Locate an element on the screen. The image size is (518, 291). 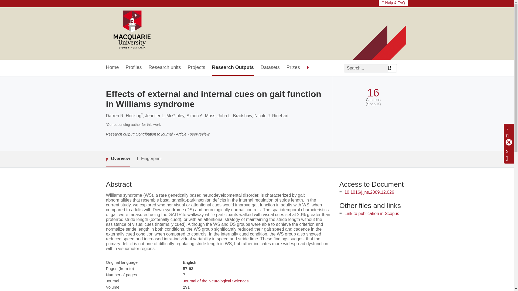
Overview is located at coordinates (118, 159).